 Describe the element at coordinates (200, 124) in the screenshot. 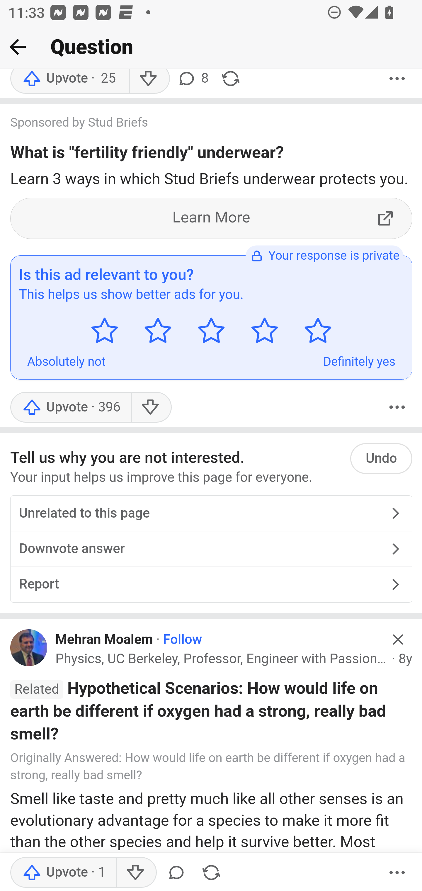

I see `Sponsored by Stud Briefs` at that location.